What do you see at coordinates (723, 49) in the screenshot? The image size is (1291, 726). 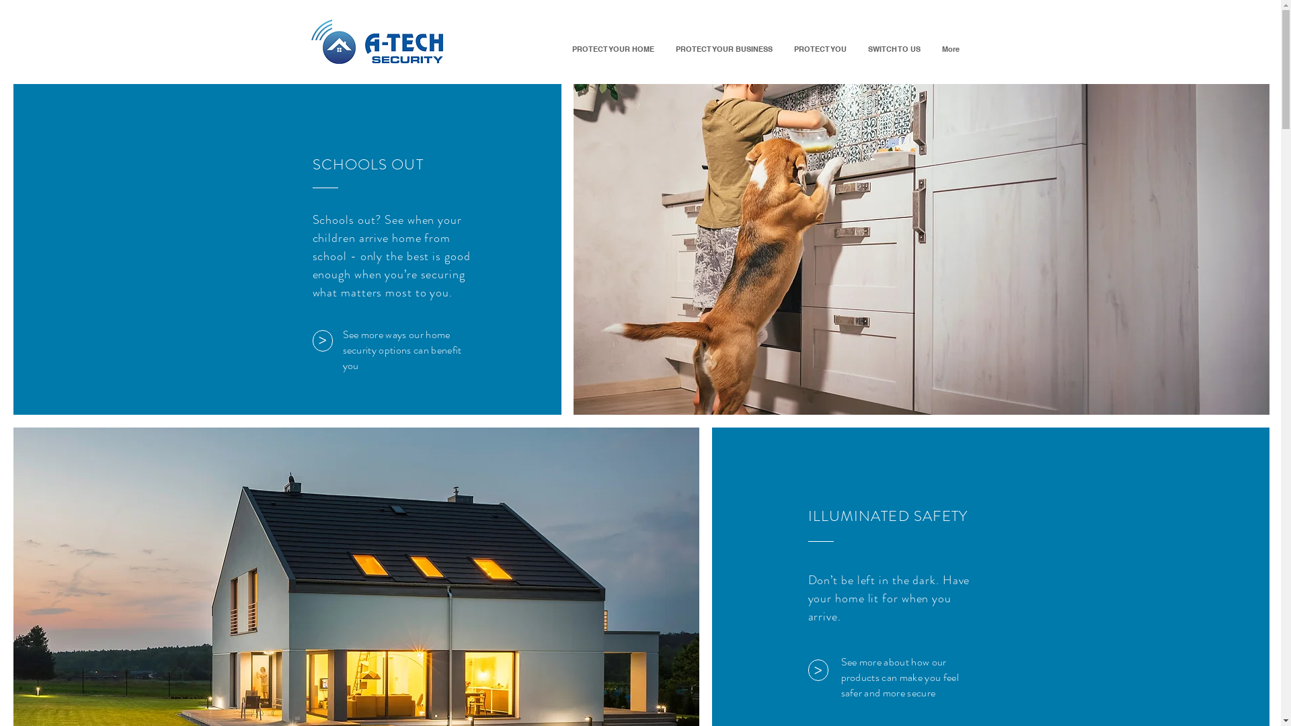 I see `PROTECT YOUR BUSINESS` at bounding box center [723, 49].